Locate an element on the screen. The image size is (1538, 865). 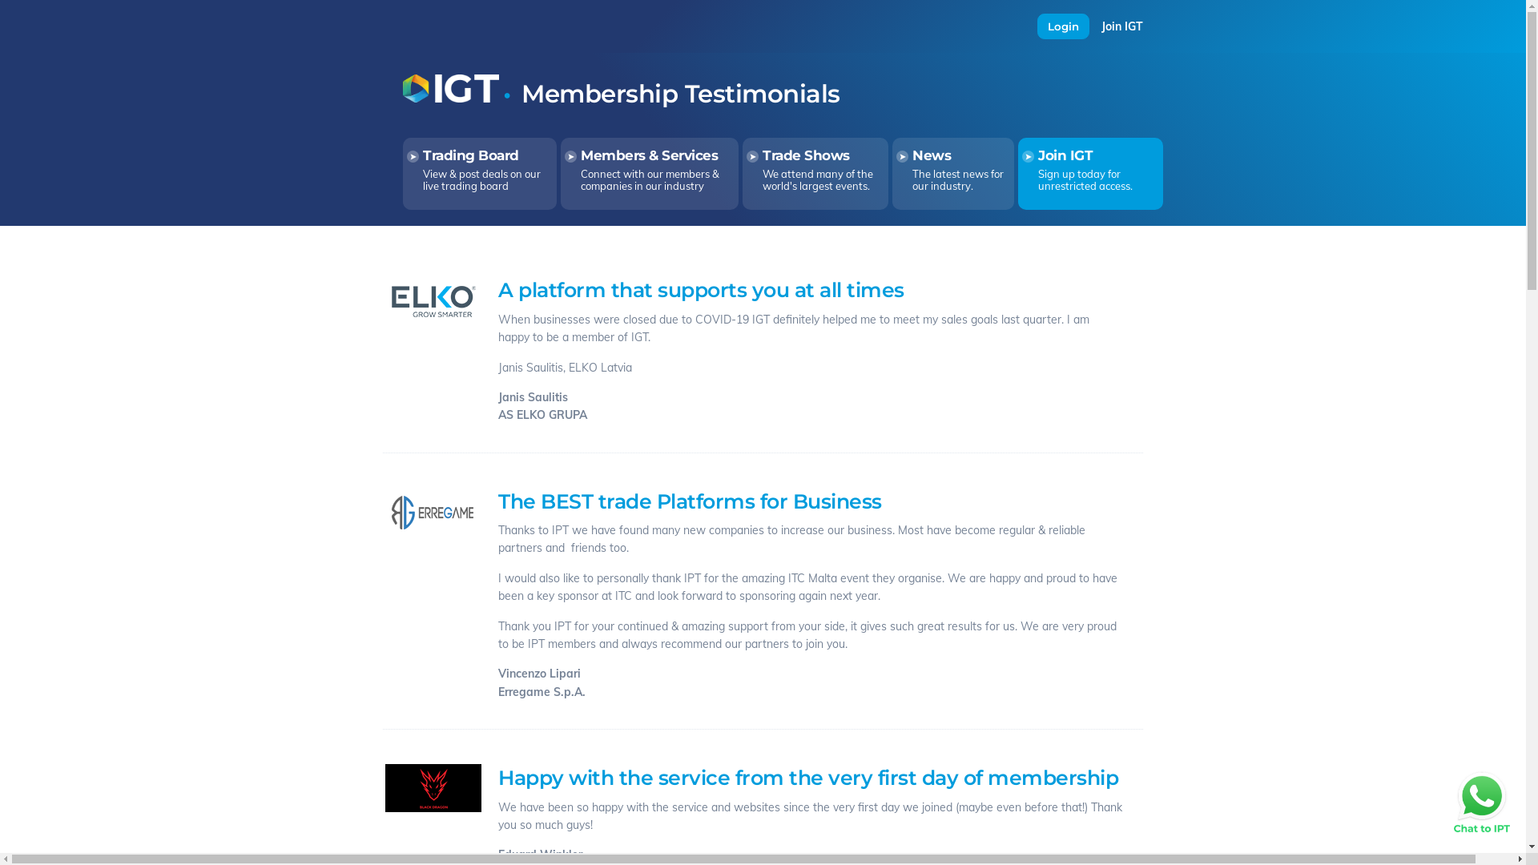
News
The latest news for our industry. is located at coordinates (953, 174).